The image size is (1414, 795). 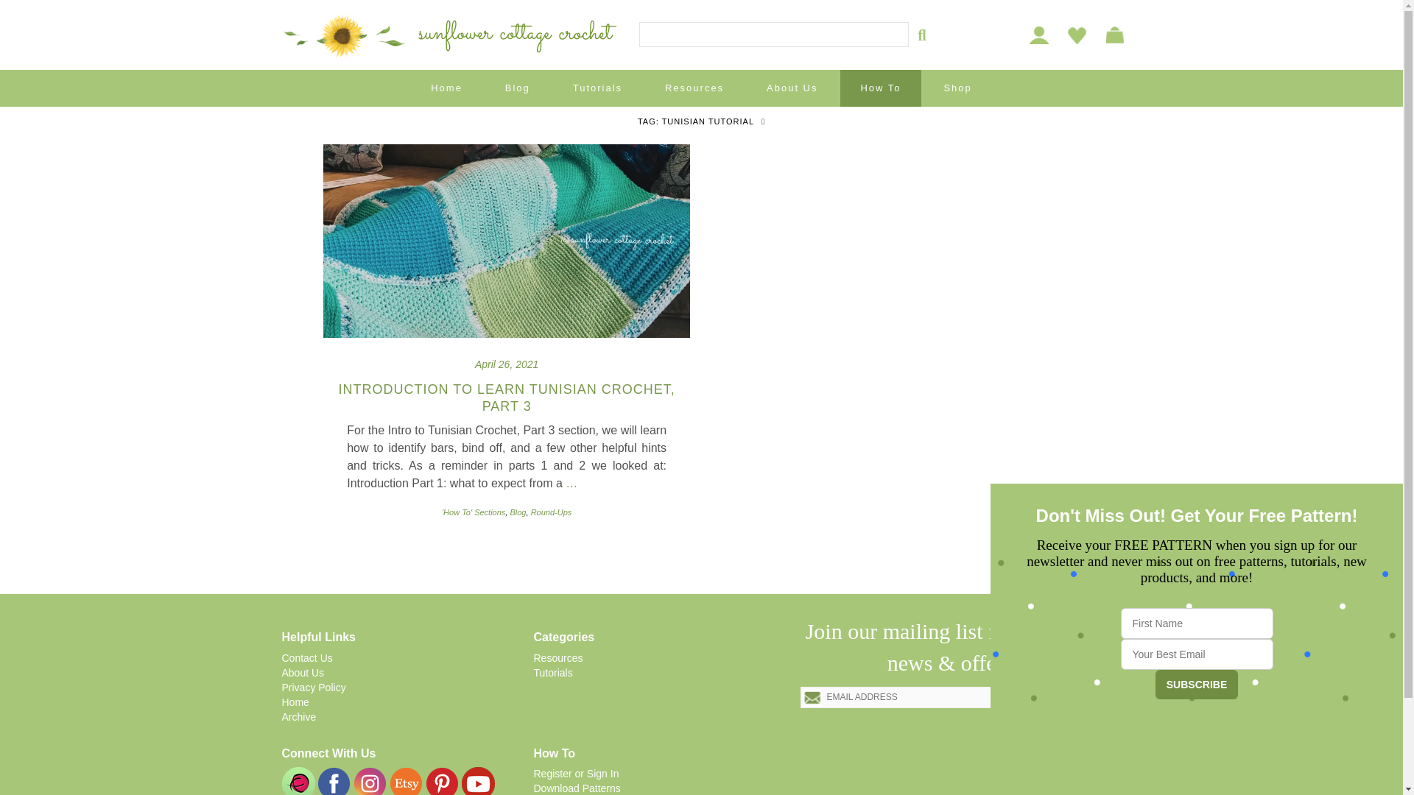 What do you see at coordinates (879, 88) in the screenshot?
I see `How To` at bounding box center [879, 88].